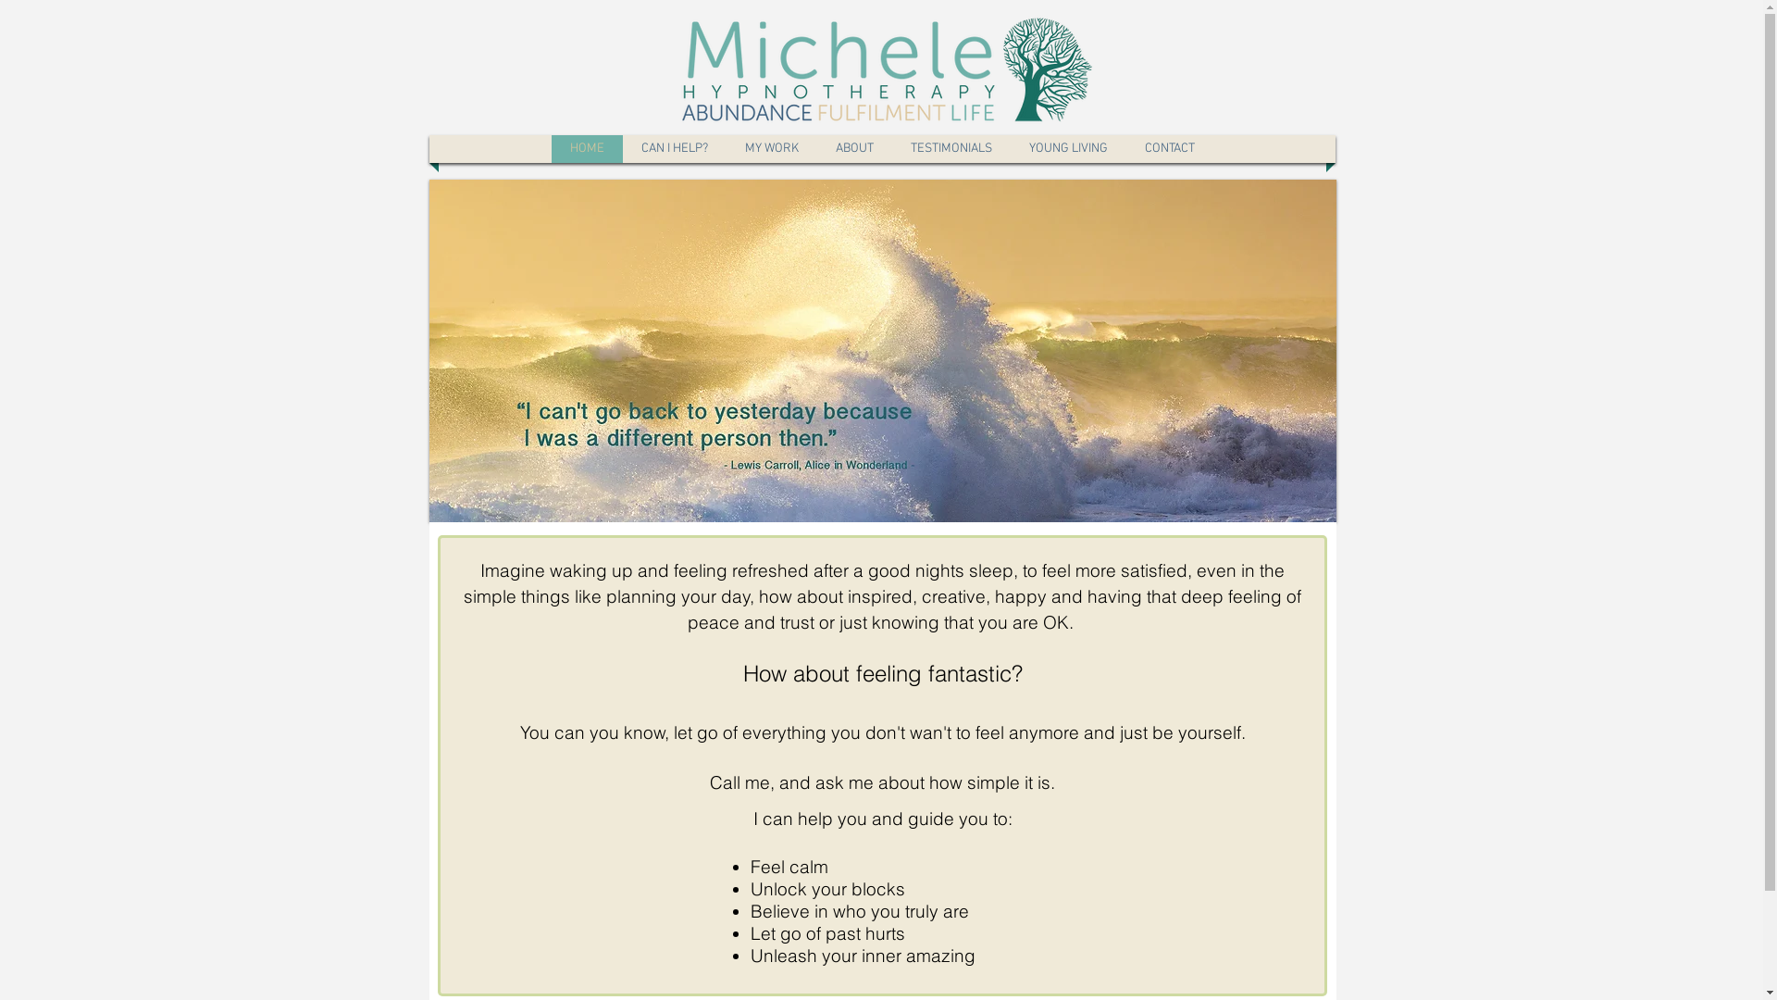  Describe the element at coordinates (760, 782) in the screenshot. I see `me,` at that location.